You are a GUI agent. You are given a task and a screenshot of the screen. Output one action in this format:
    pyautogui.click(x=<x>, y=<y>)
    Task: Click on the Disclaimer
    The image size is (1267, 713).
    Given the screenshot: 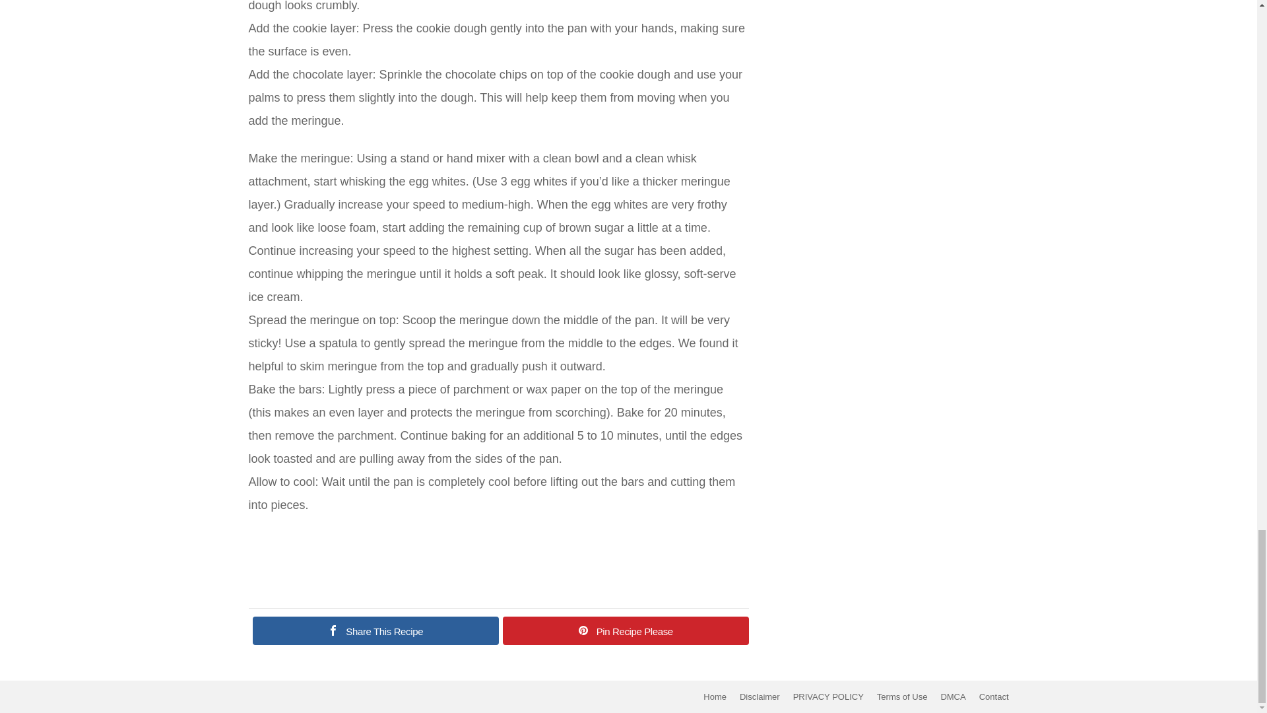 What is the action you would take?
    pyautogui.click(x=760, y=696)
    